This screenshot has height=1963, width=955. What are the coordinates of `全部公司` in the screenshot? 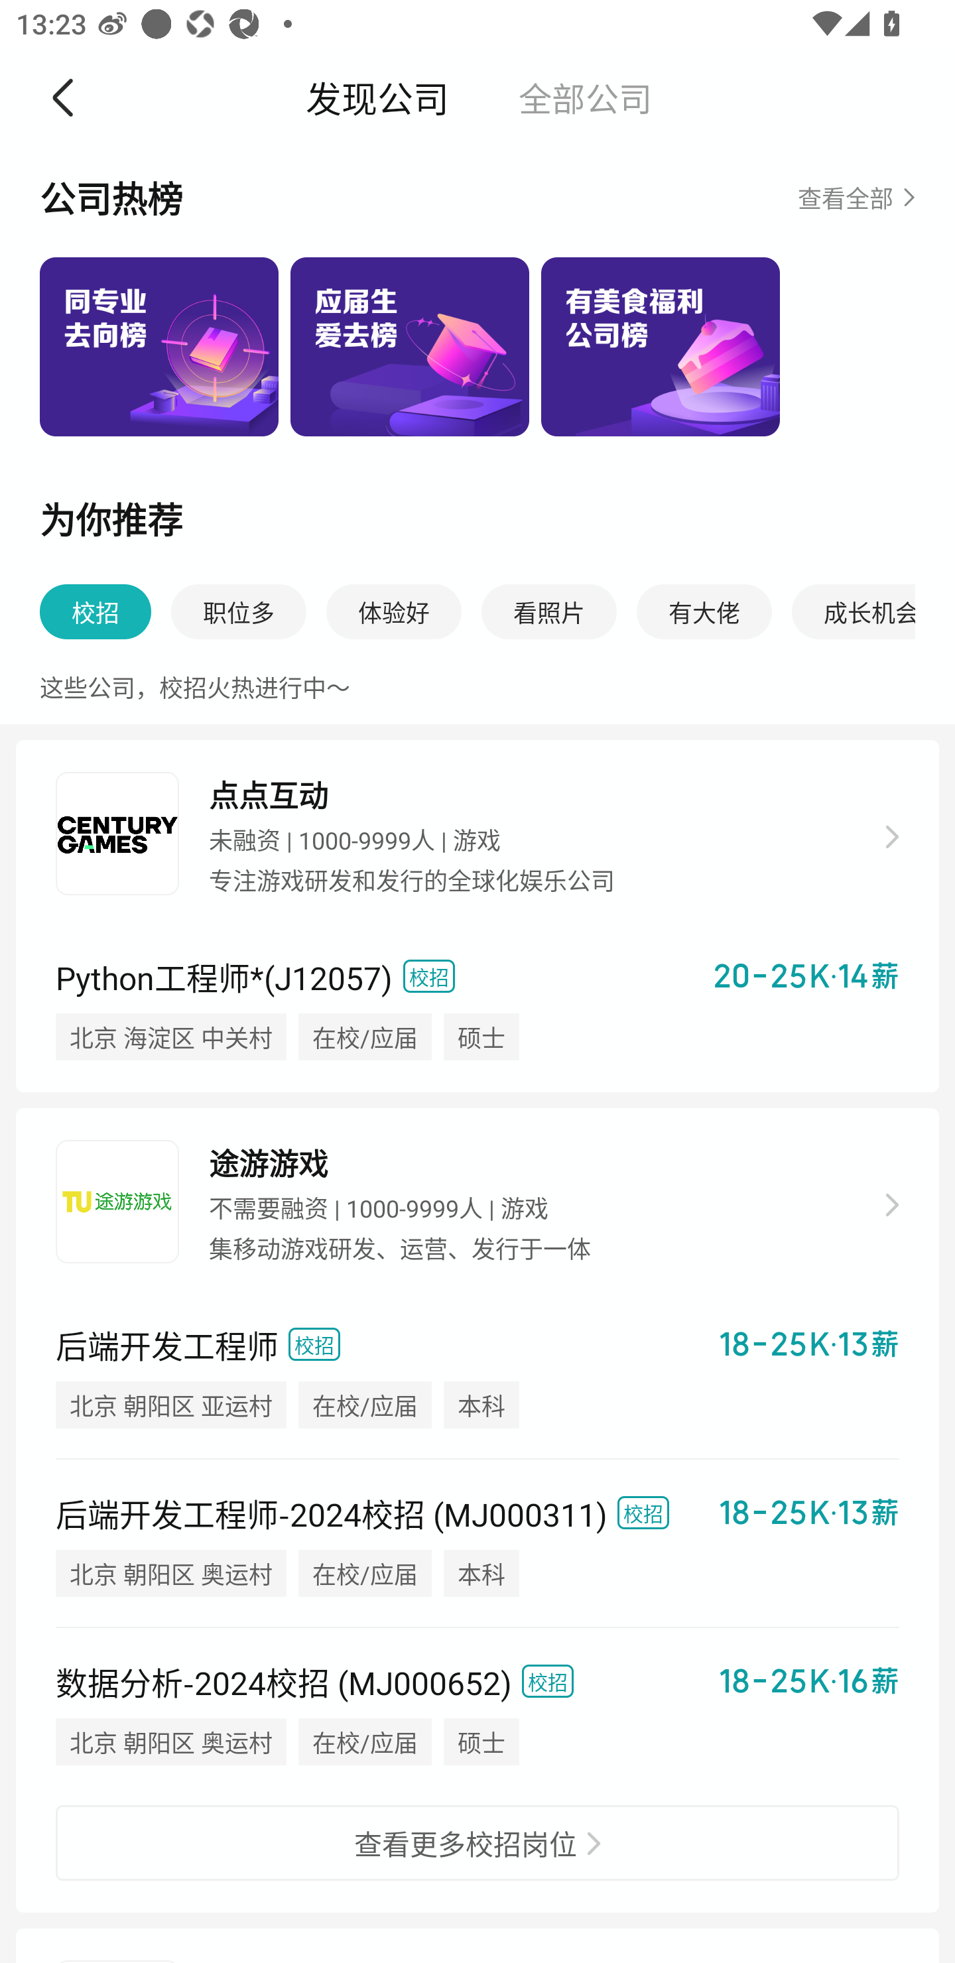 It's located at (585, 97).